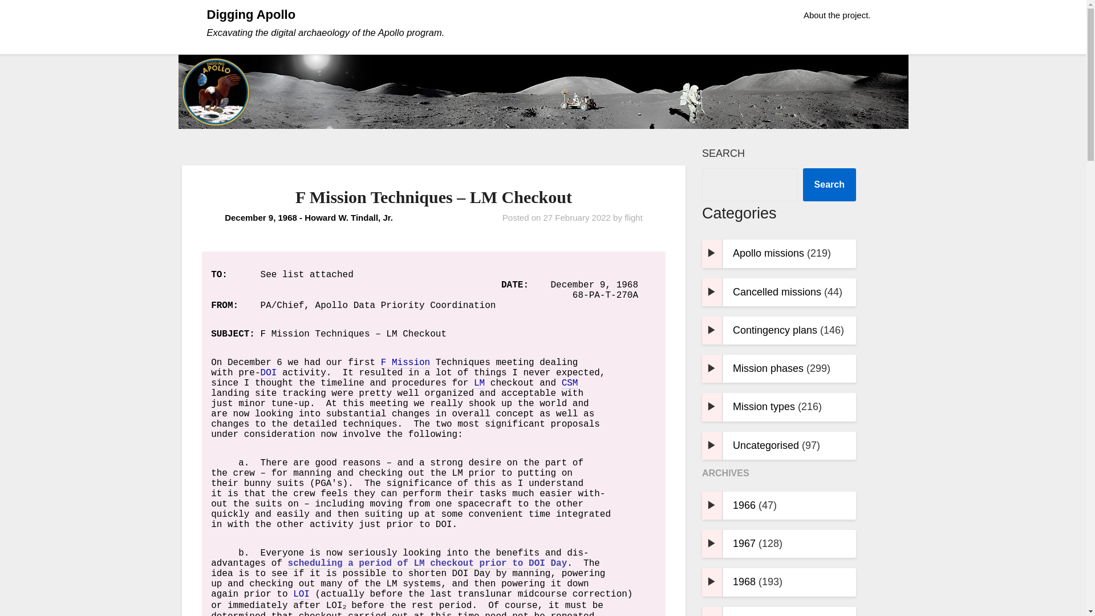  Describe the element at coordinates (829, 185) in the screenshot. I see `Search` at that location.